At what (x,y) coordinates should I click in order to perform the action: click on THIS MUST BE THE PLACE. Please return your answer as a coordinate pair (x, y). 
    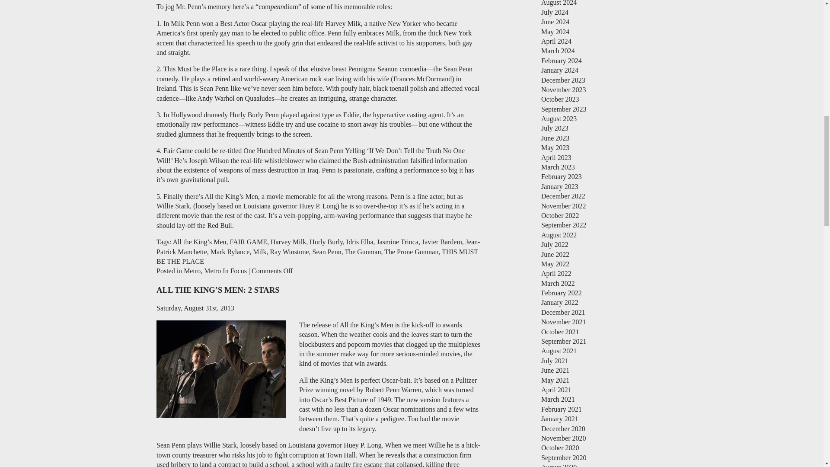
    Looking at the image, I should click on (317, 256).